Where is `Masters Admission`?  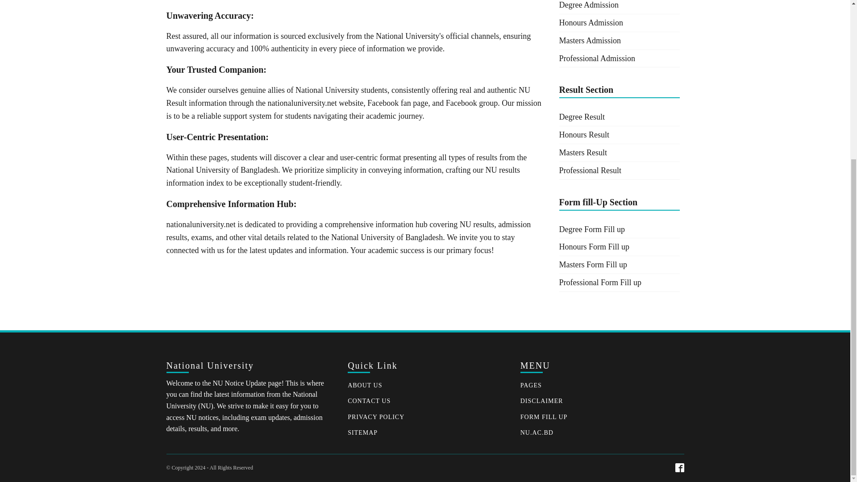 Masters Admission is located at coordinates (619, 41).